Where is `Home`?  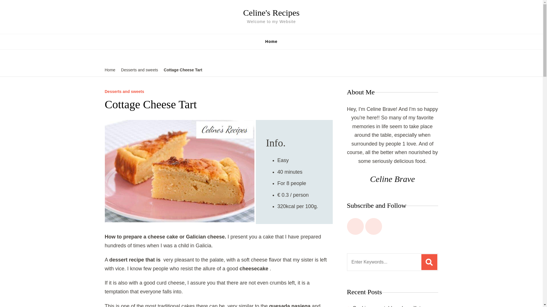
Home is located at coordinates (271, 42).